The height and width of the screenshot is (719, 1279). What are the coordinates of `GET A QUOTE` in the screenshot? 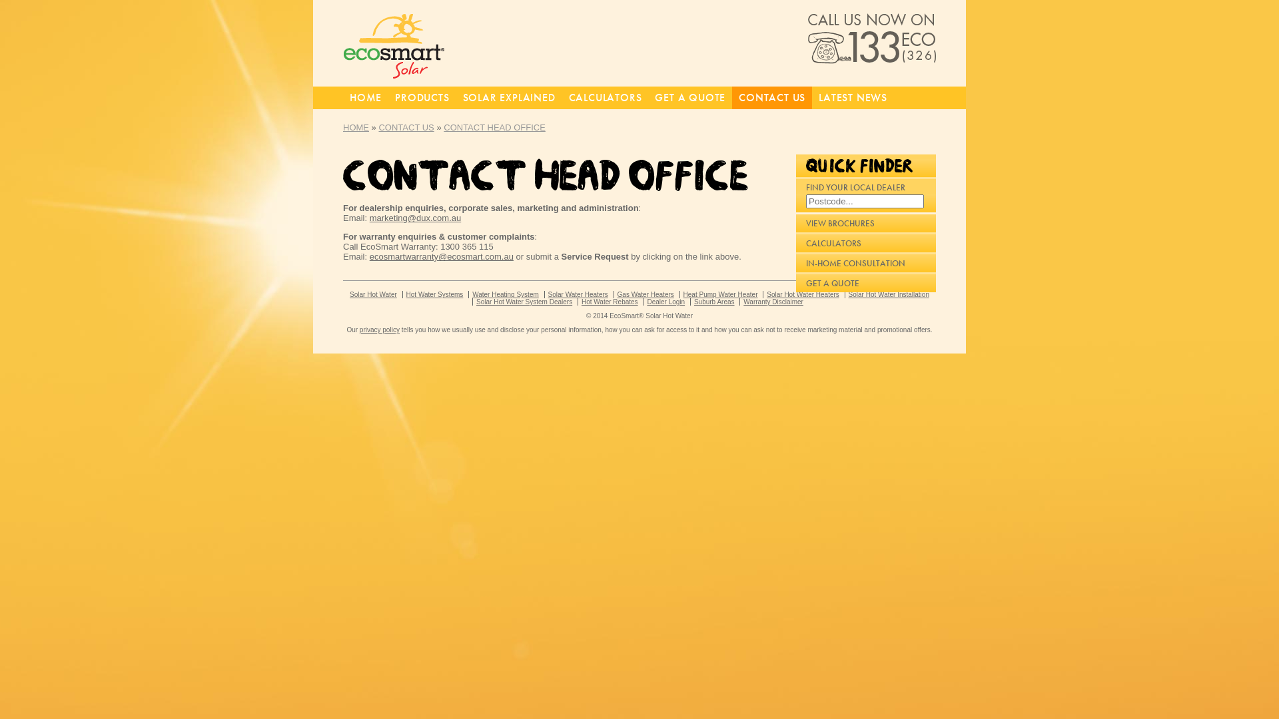 It's located at (866, 284).